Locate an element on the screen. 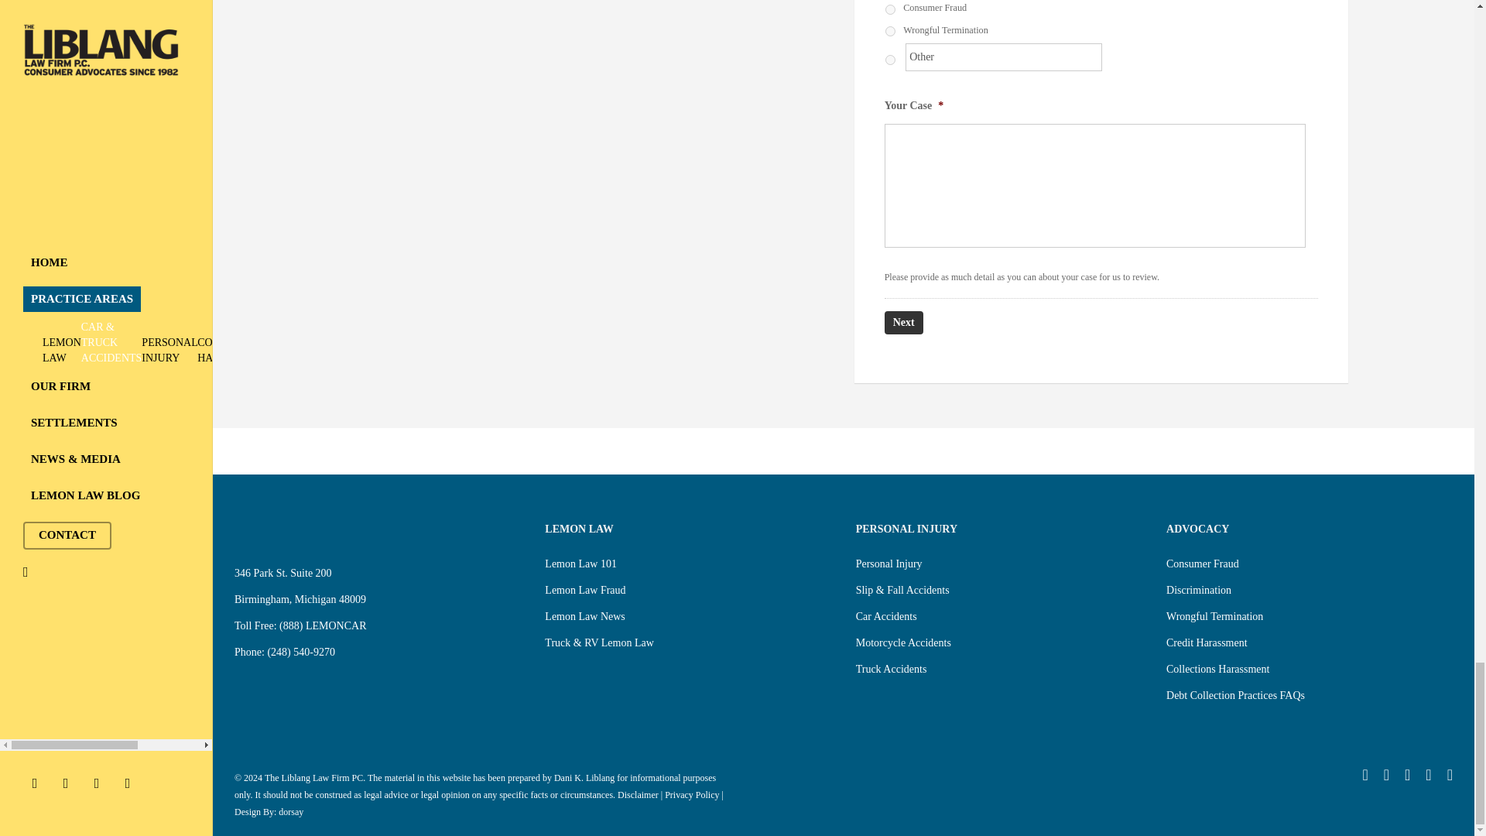 This screenshot has width=1486, height=836. Next is located at coordinates (903, 322).